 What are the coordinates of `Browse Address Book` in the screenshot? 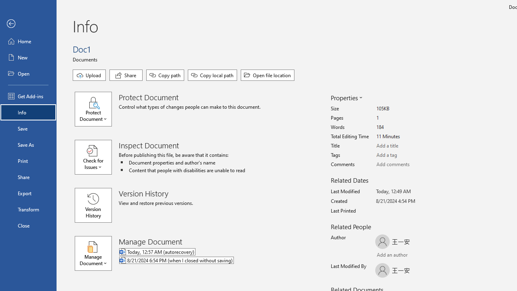 It's located at (423, 256).